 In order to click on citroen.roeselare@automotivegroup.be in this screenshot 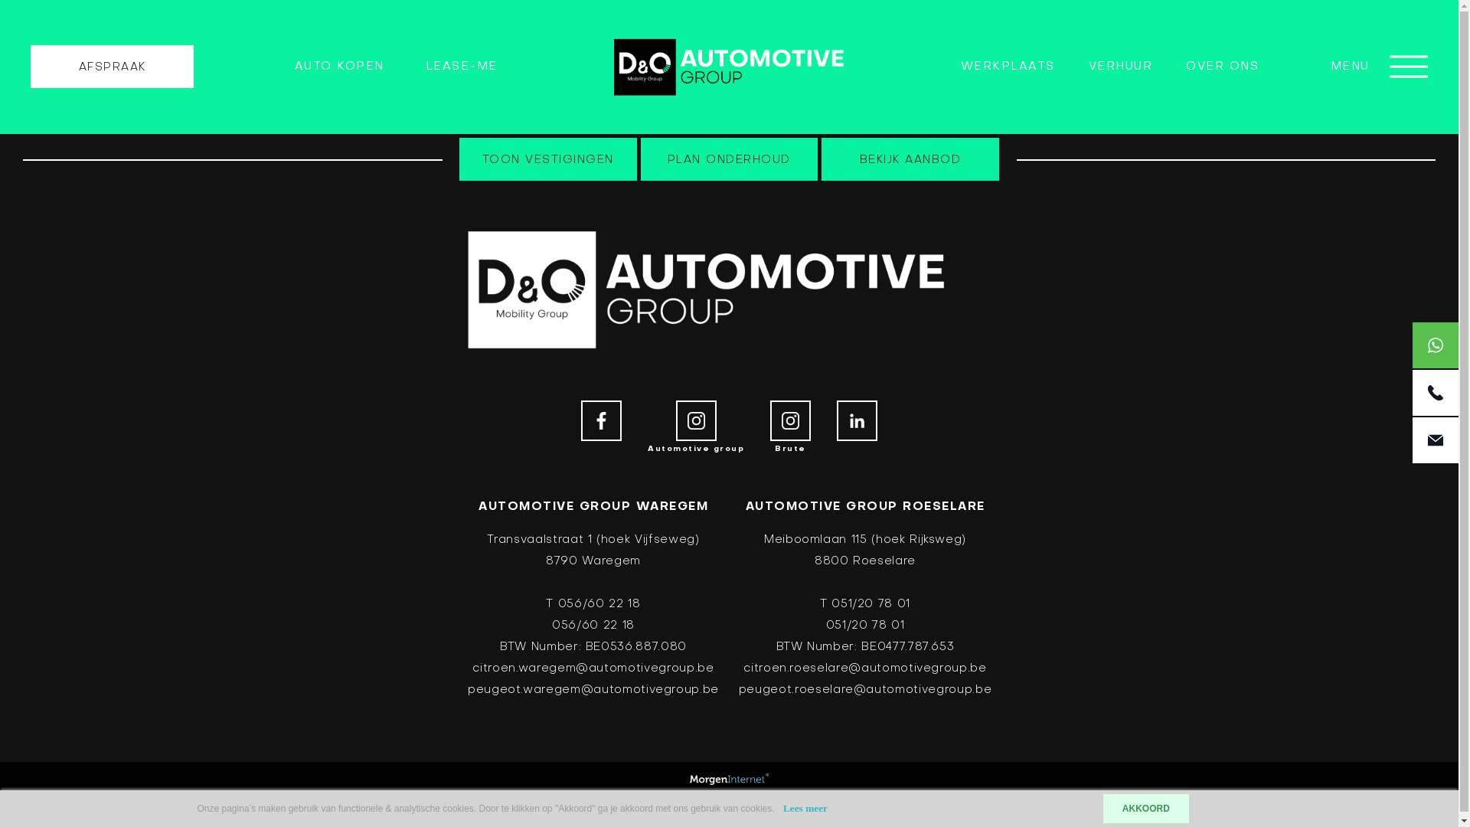, I will do `click(865, 668)`.